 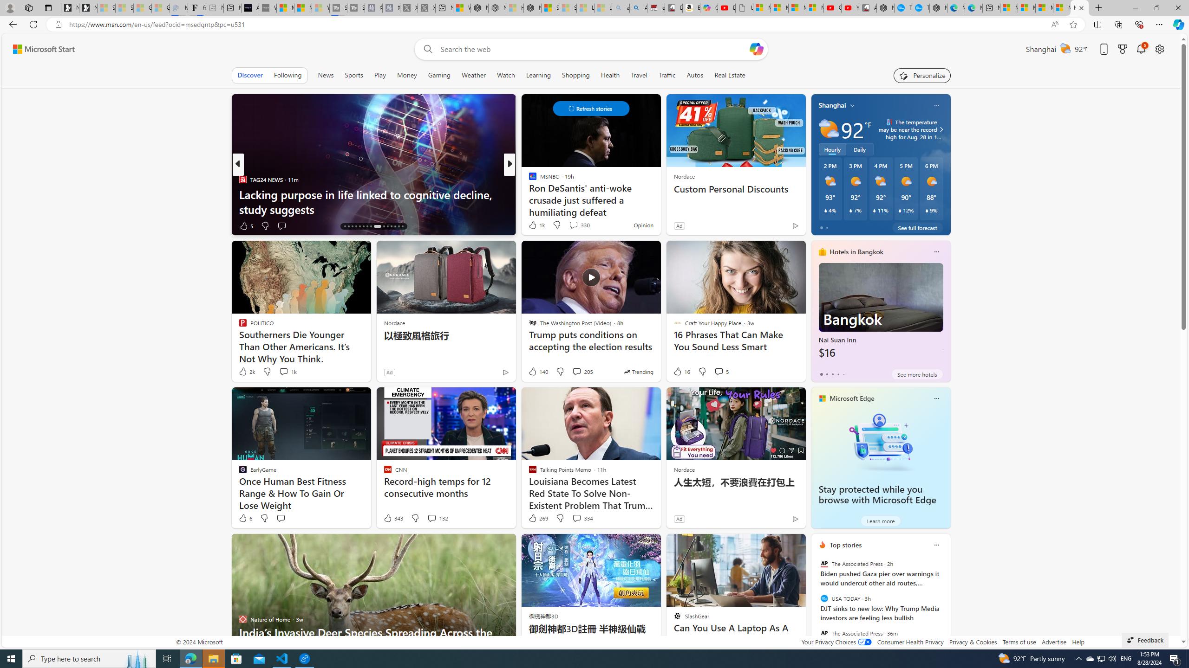 What do you see at coordinates (836, 642) in the screenshot?
I see `Your Privacy Choices` at bounding box center [836, 642].